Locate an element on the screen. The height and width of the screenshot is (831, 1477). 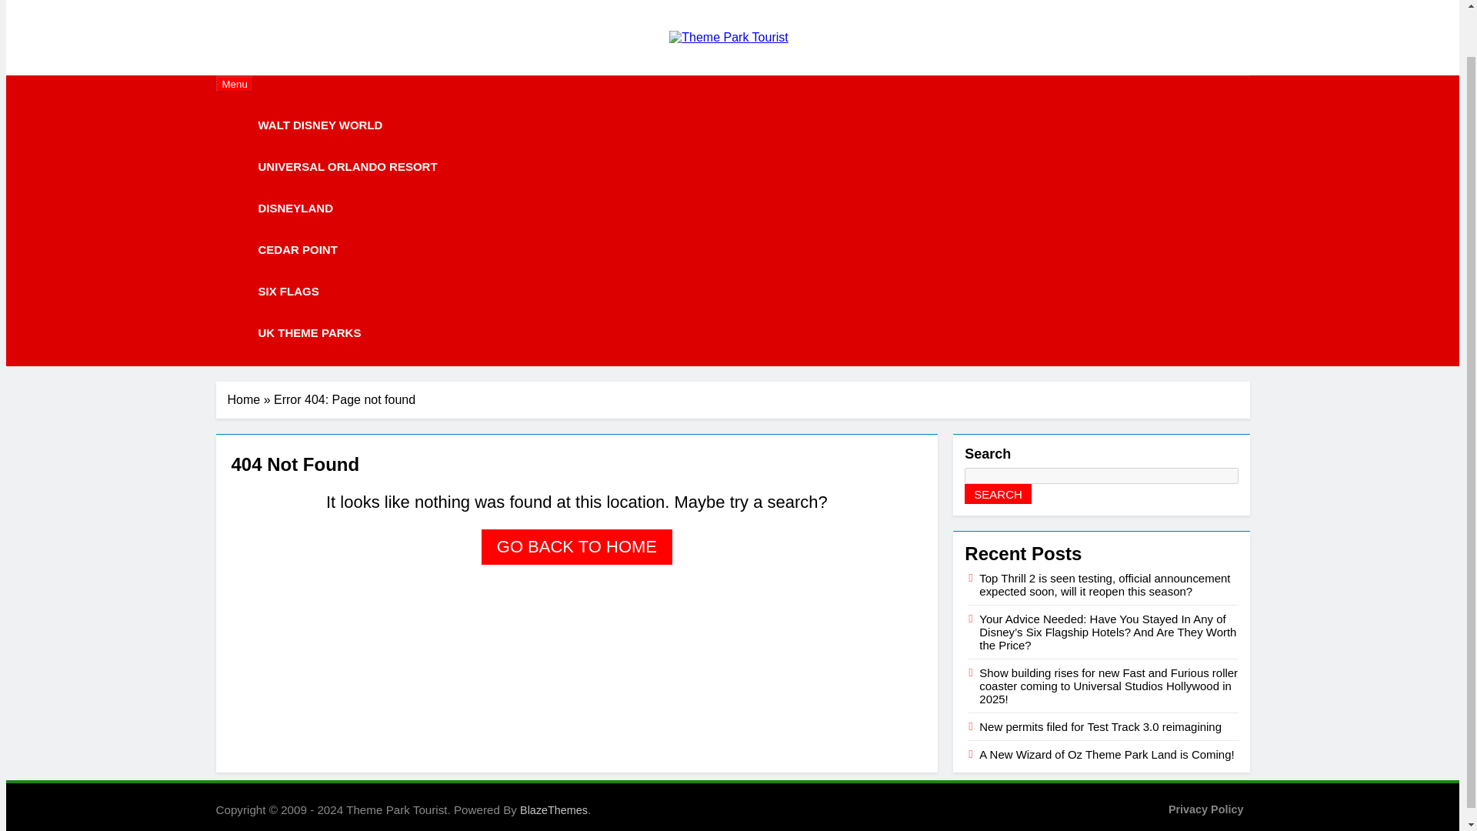
UNIVERSAL ORLANDO RESORT is located at coordinates (348, 167).